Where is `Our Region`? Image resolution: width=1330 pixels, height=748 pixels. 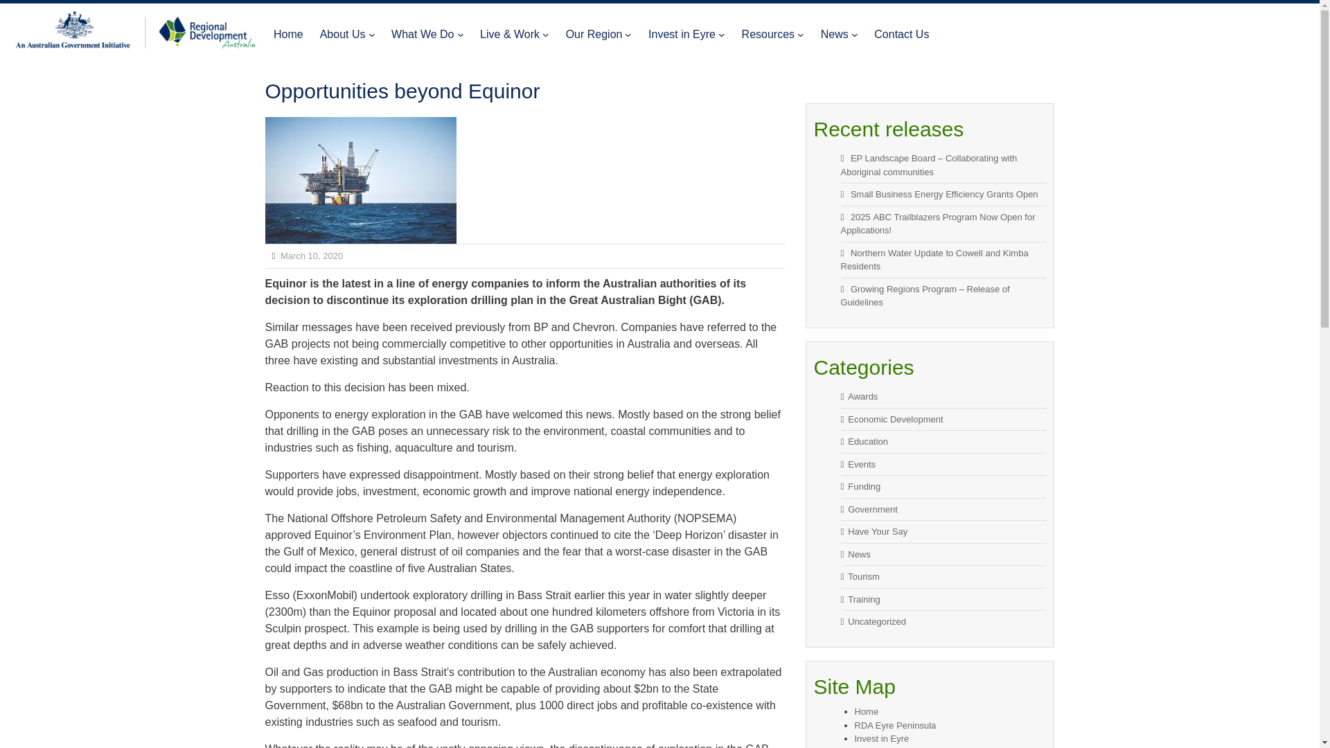 Our Region is located at coordinates (594, 34).